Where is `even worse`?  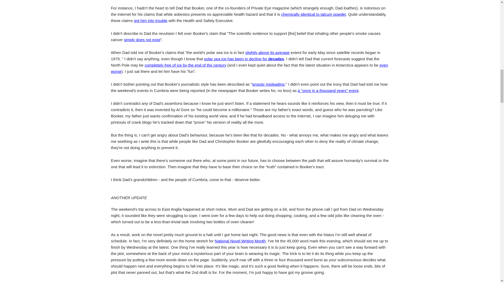 even worse is located at coordinates (249, 68).